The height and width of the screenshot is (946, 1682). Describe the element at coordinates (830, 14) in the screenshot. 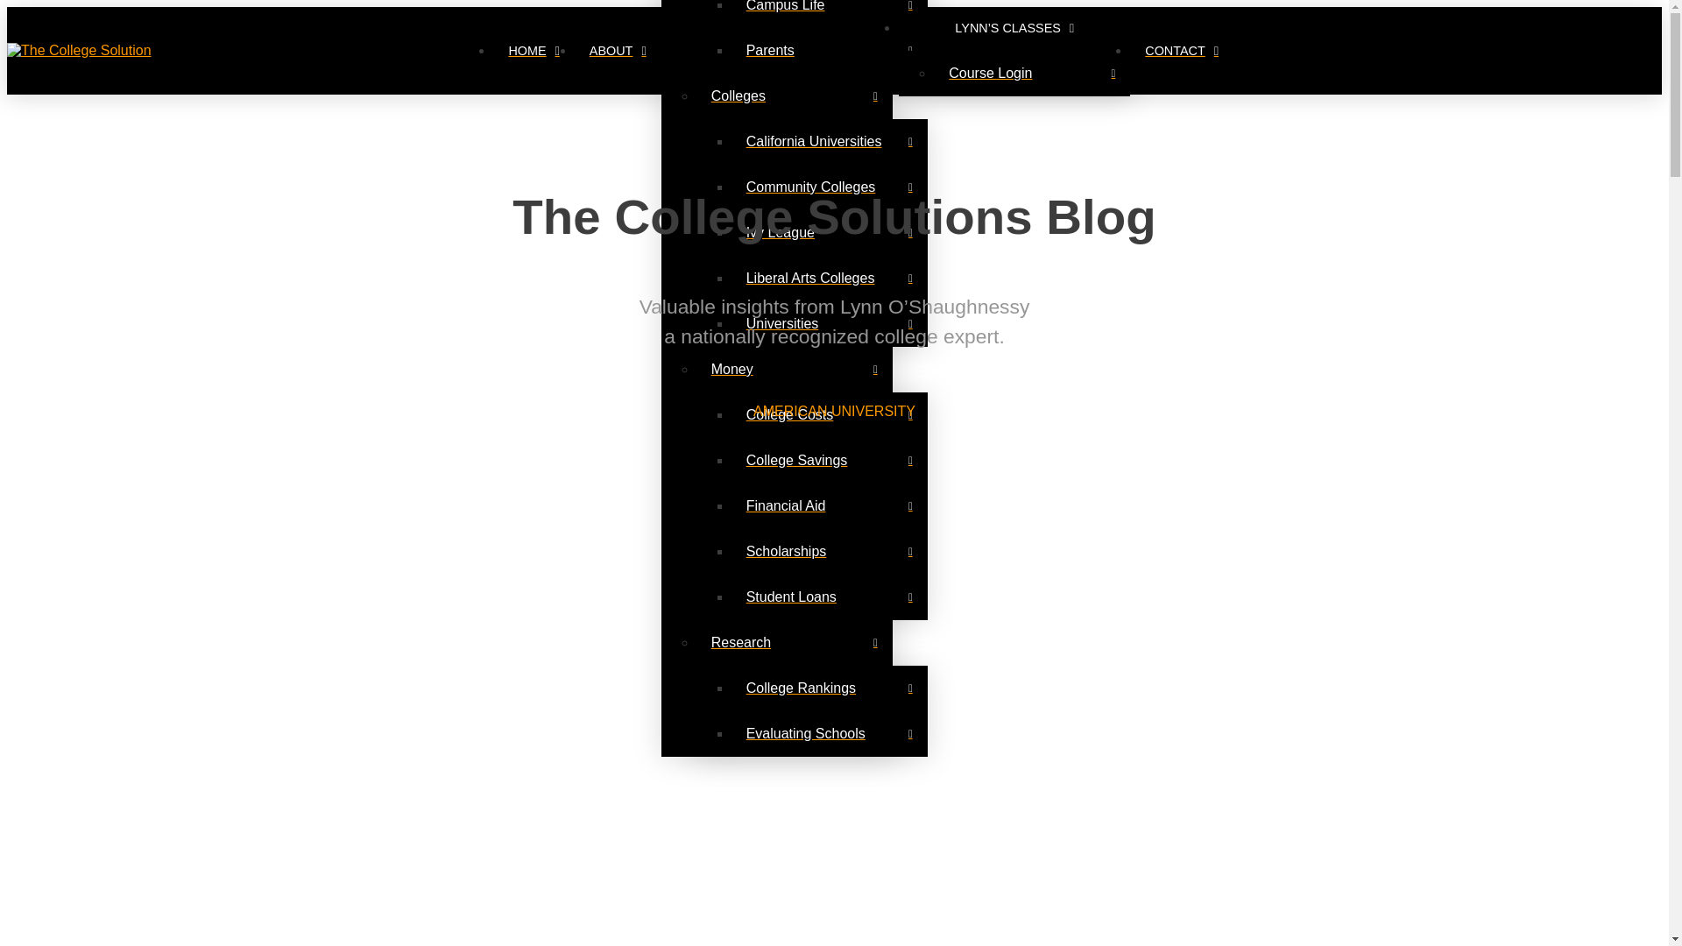

I see `Campus Life` at that location.